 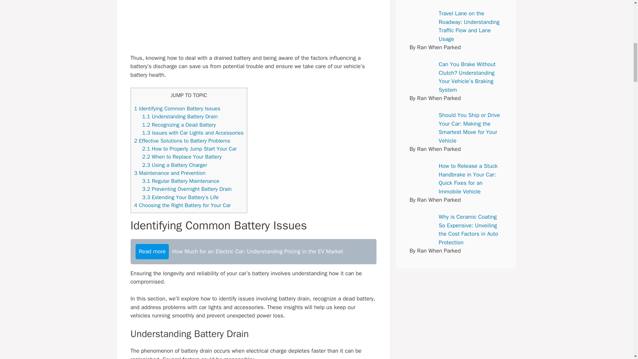 What do you see at coordinates (182, 141) in the screenshot?
I see `2 Effective Solutions to Battery Problems` at bounding box center [182, 141].